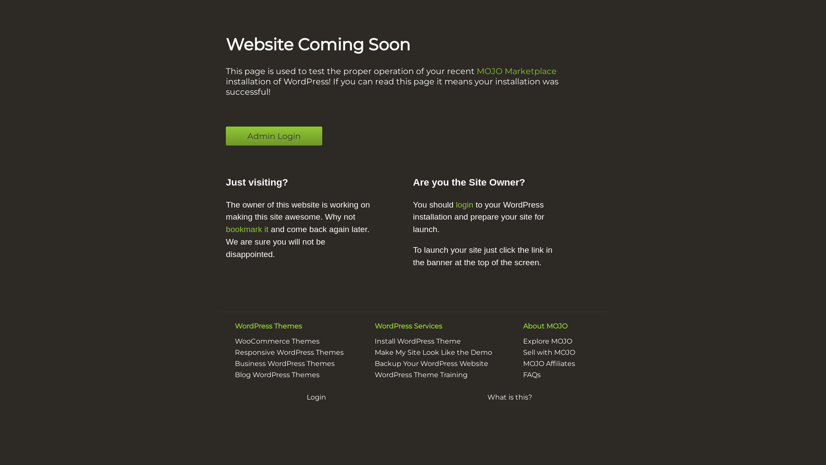 This screenshot has width=826, height=465. Describe the element at coordinates (431, 363) in the screenshot. I see `Backup Your WordPress Website` at that location.